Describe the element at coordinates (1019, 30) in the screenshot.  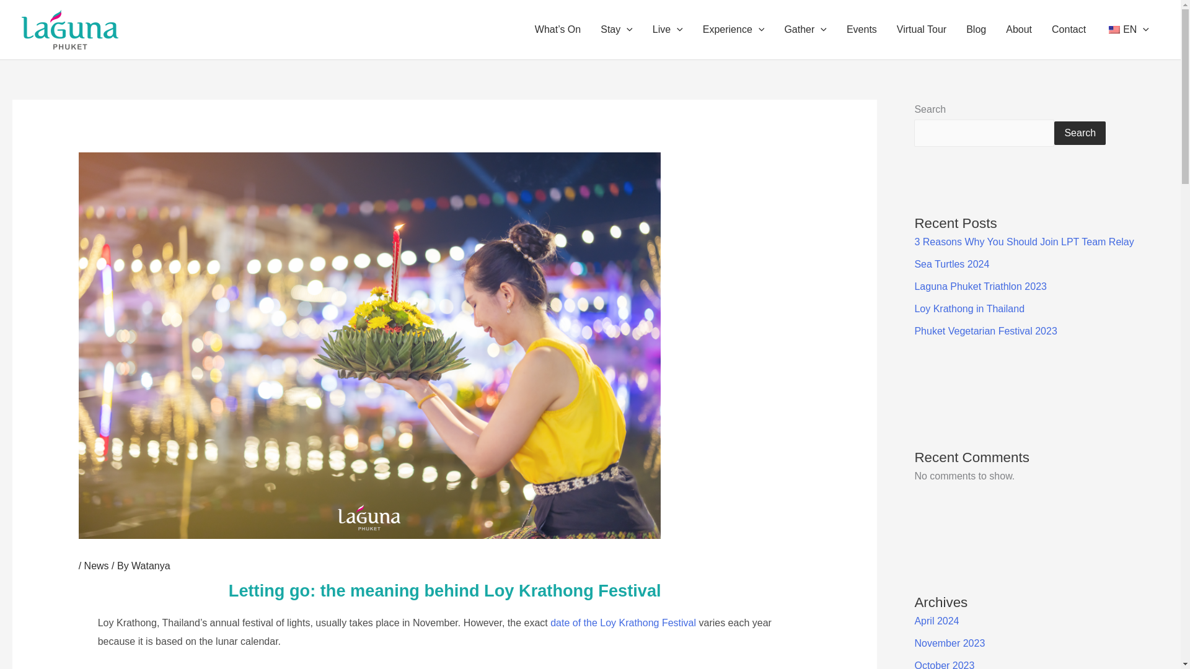
I see `About` at that location.